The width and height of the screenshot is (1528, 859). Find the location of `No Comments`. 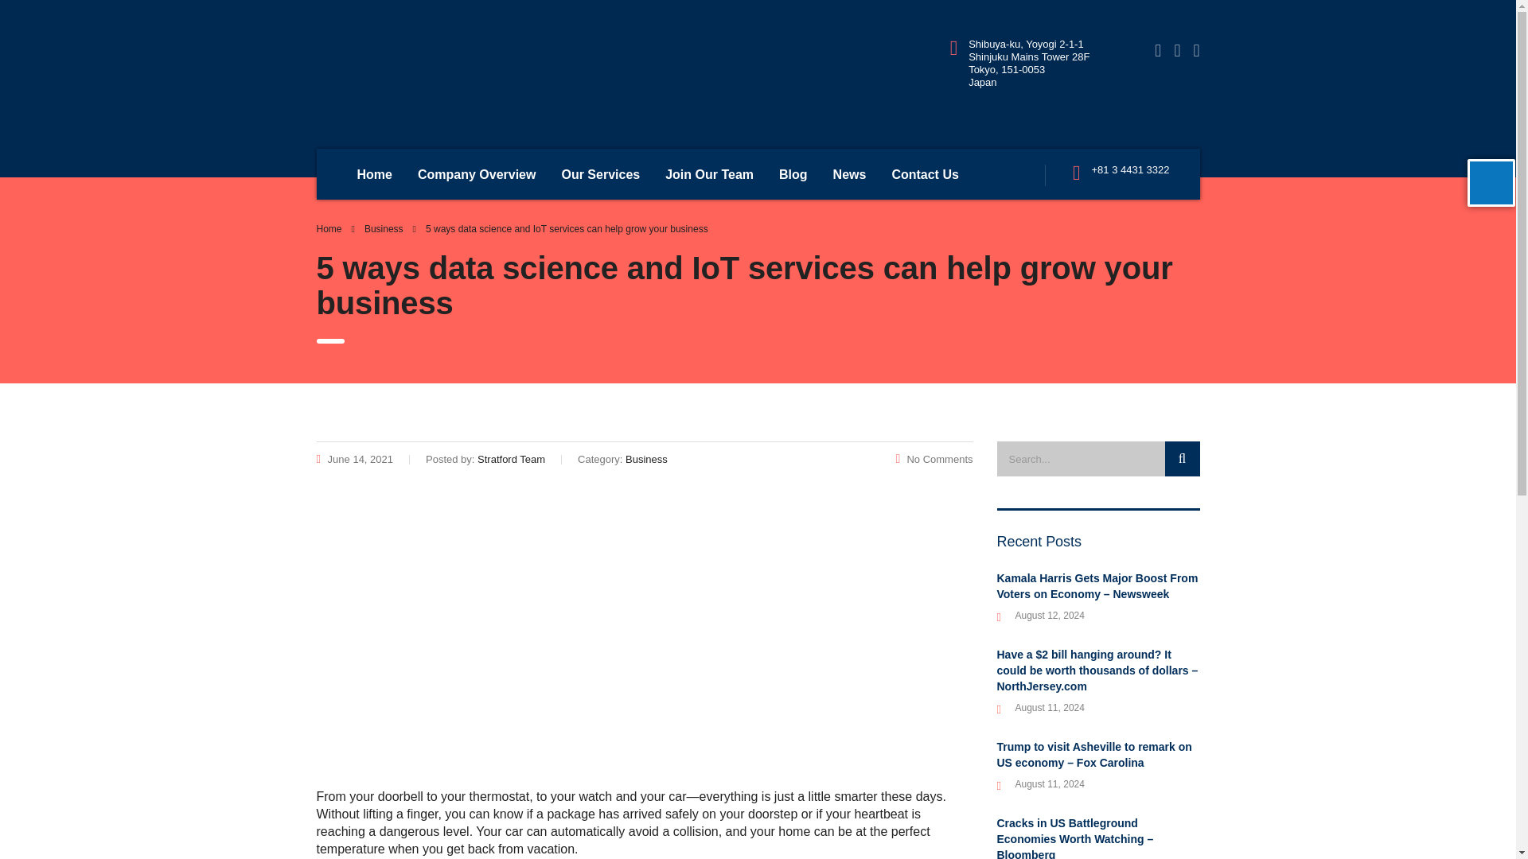

No Comments is located at coordinates (934, 460).